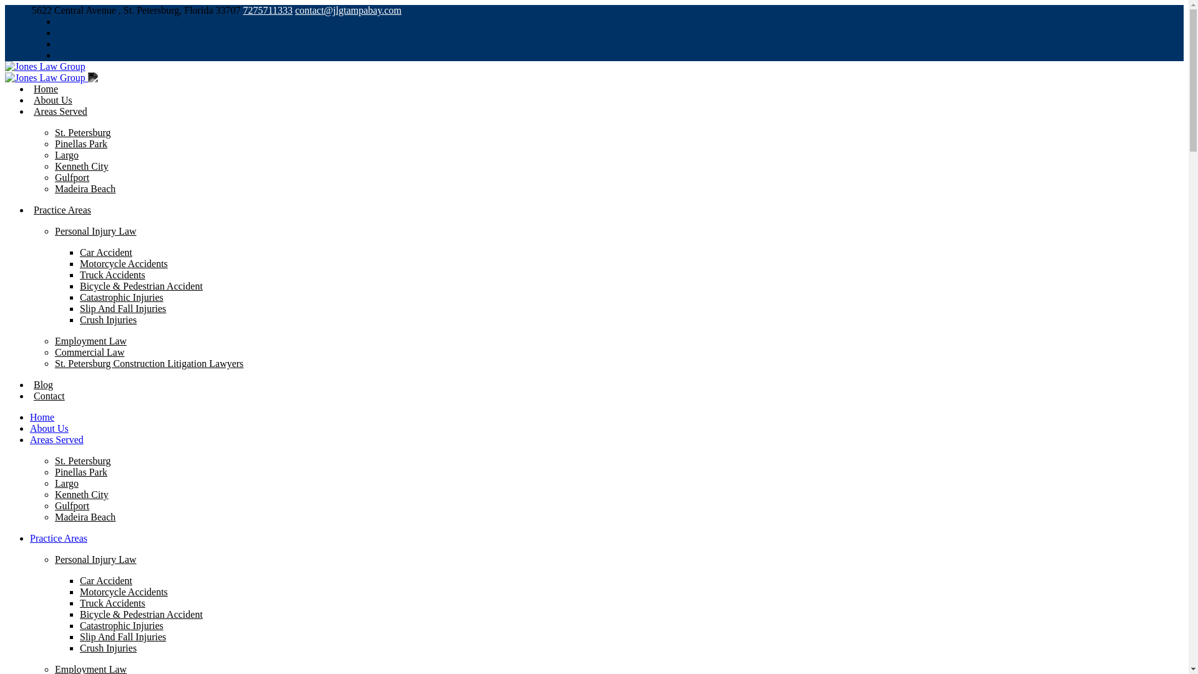 This screenshot has width=1198, height=674. Describe the element at coordinates (91, 341) in the screenshot. I see `Employment Law` at that location.